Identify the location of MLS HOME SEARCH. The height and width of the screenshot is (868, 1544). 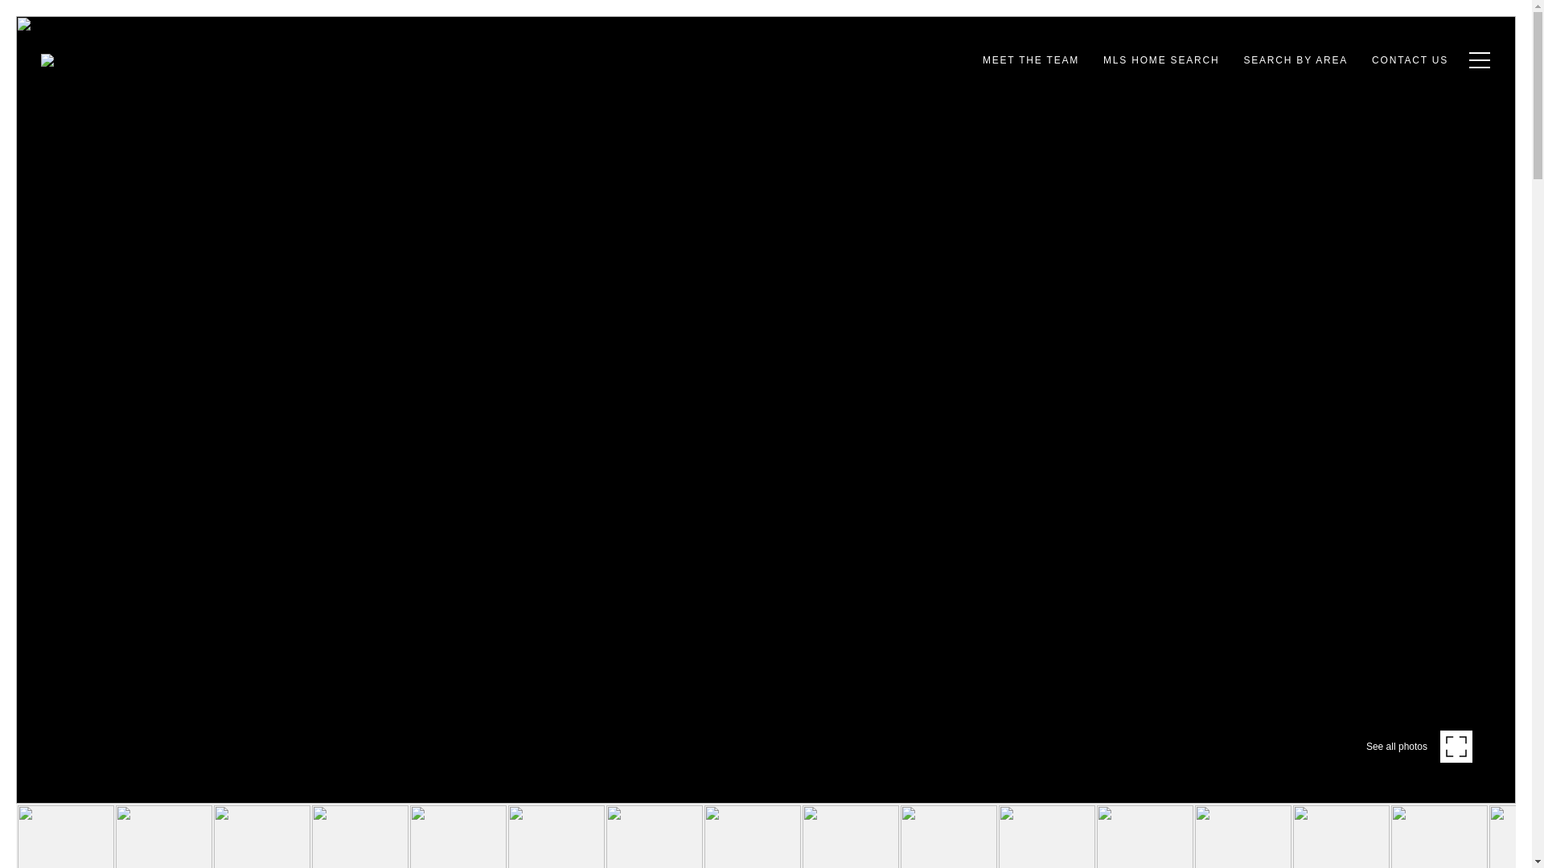
(1161, 60).